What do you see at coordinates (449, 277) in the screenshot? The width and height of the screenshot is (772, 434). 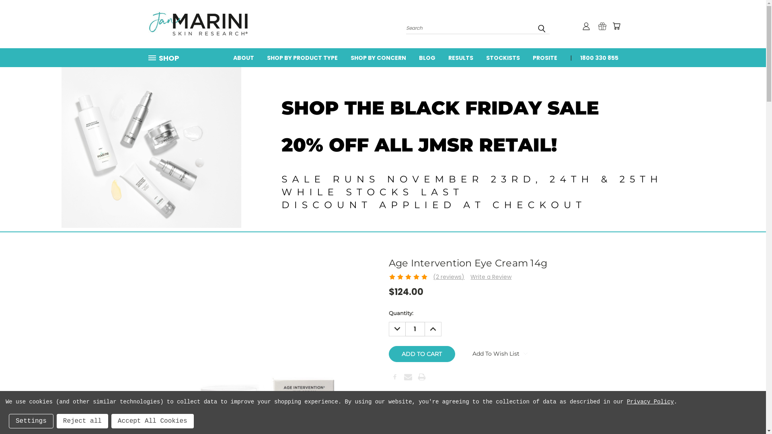 I see `(2 reviews)` at bounding box center [449, 277].